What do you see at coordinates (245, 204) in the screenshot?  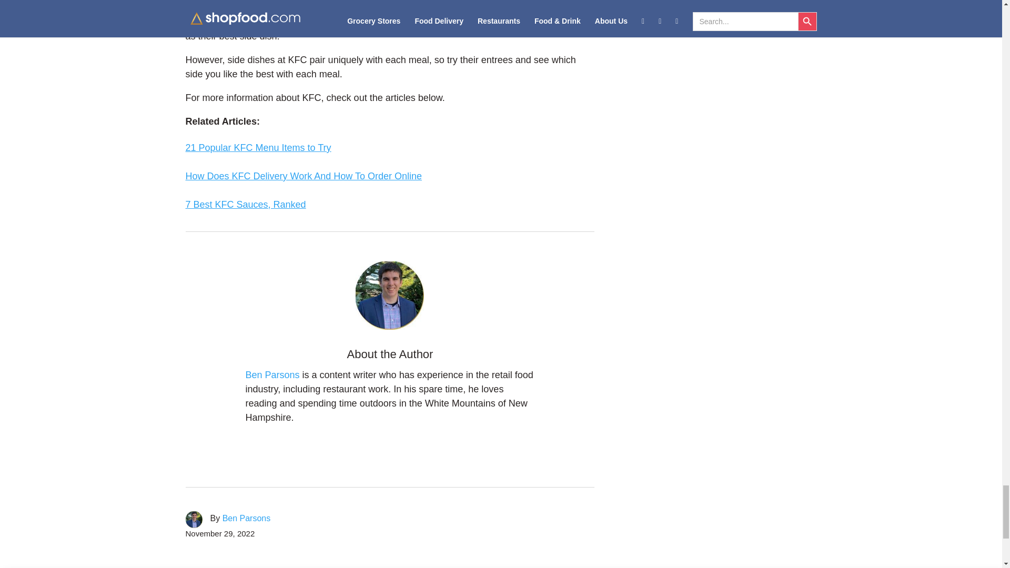 I see `7 Best KFC Sauces, Ranked` at bounding box center [245, 204].